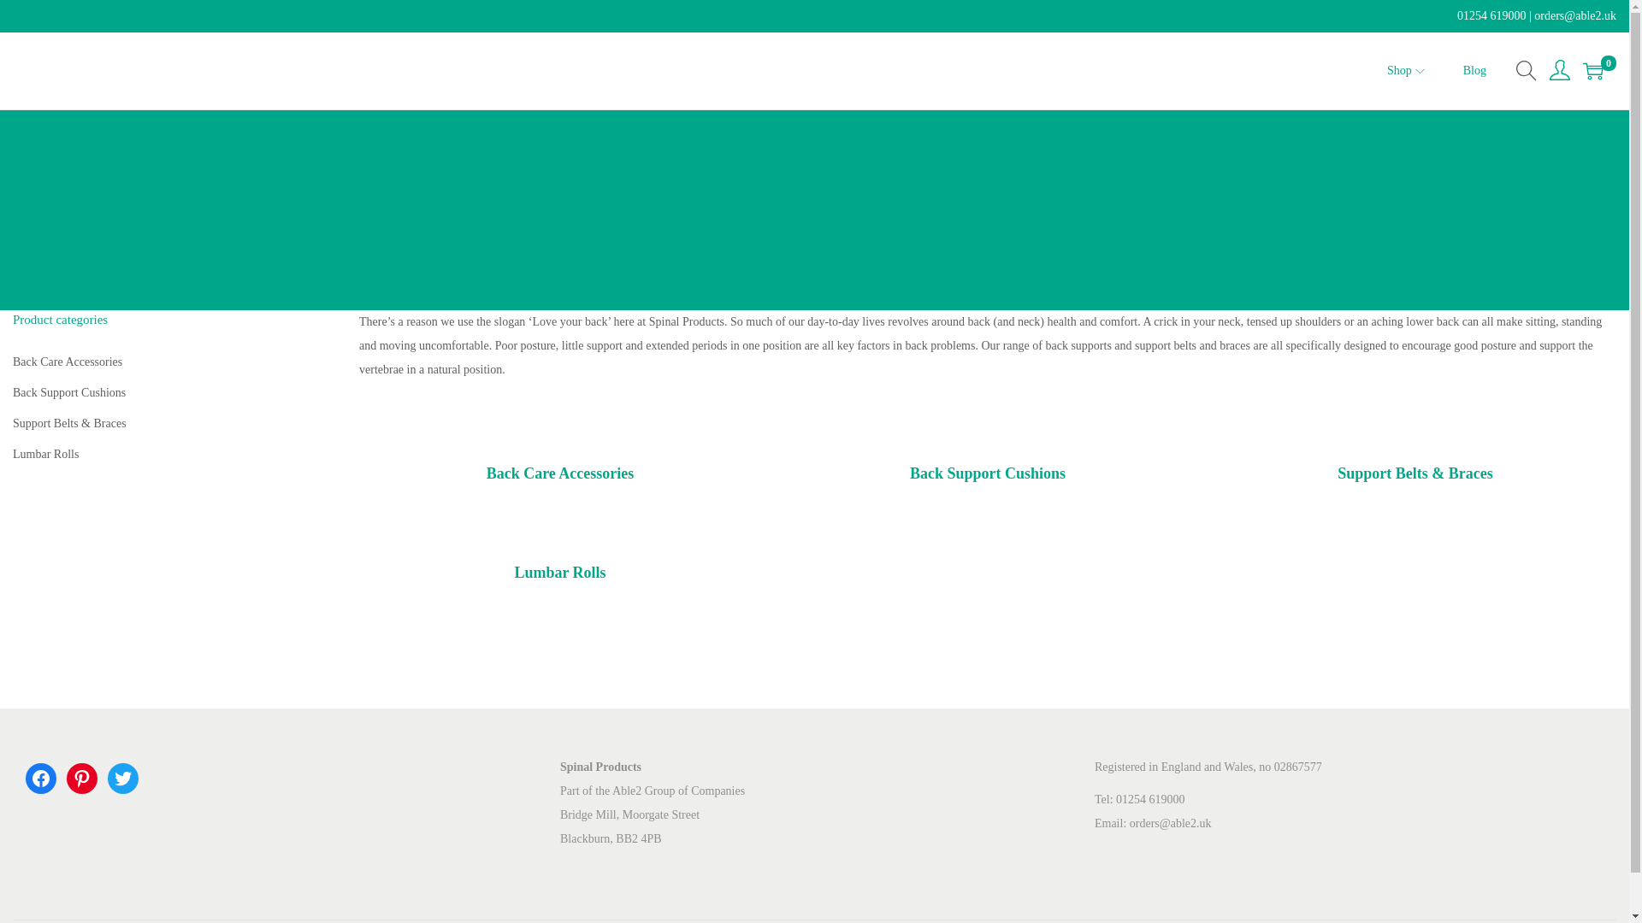 The image size is (1642, 923). Describe the element at coordinates (987, 458) in the screenshot. I see `Back Support Cushions` at that location.